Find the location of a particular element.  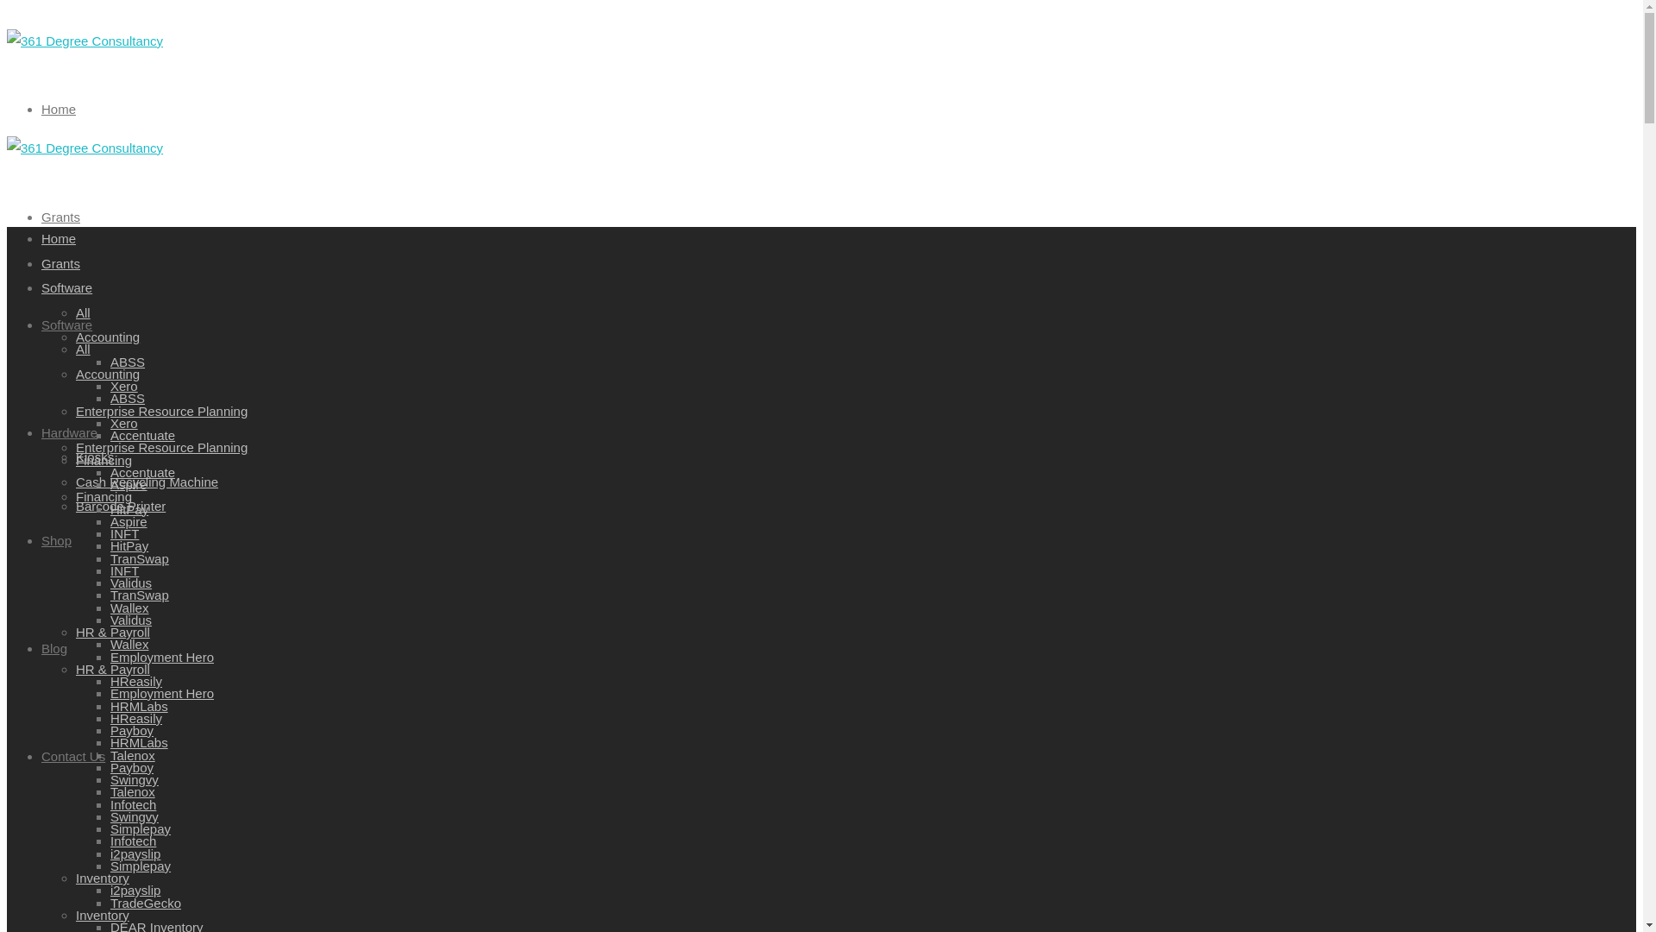

All is located at coordinates (83, 312).